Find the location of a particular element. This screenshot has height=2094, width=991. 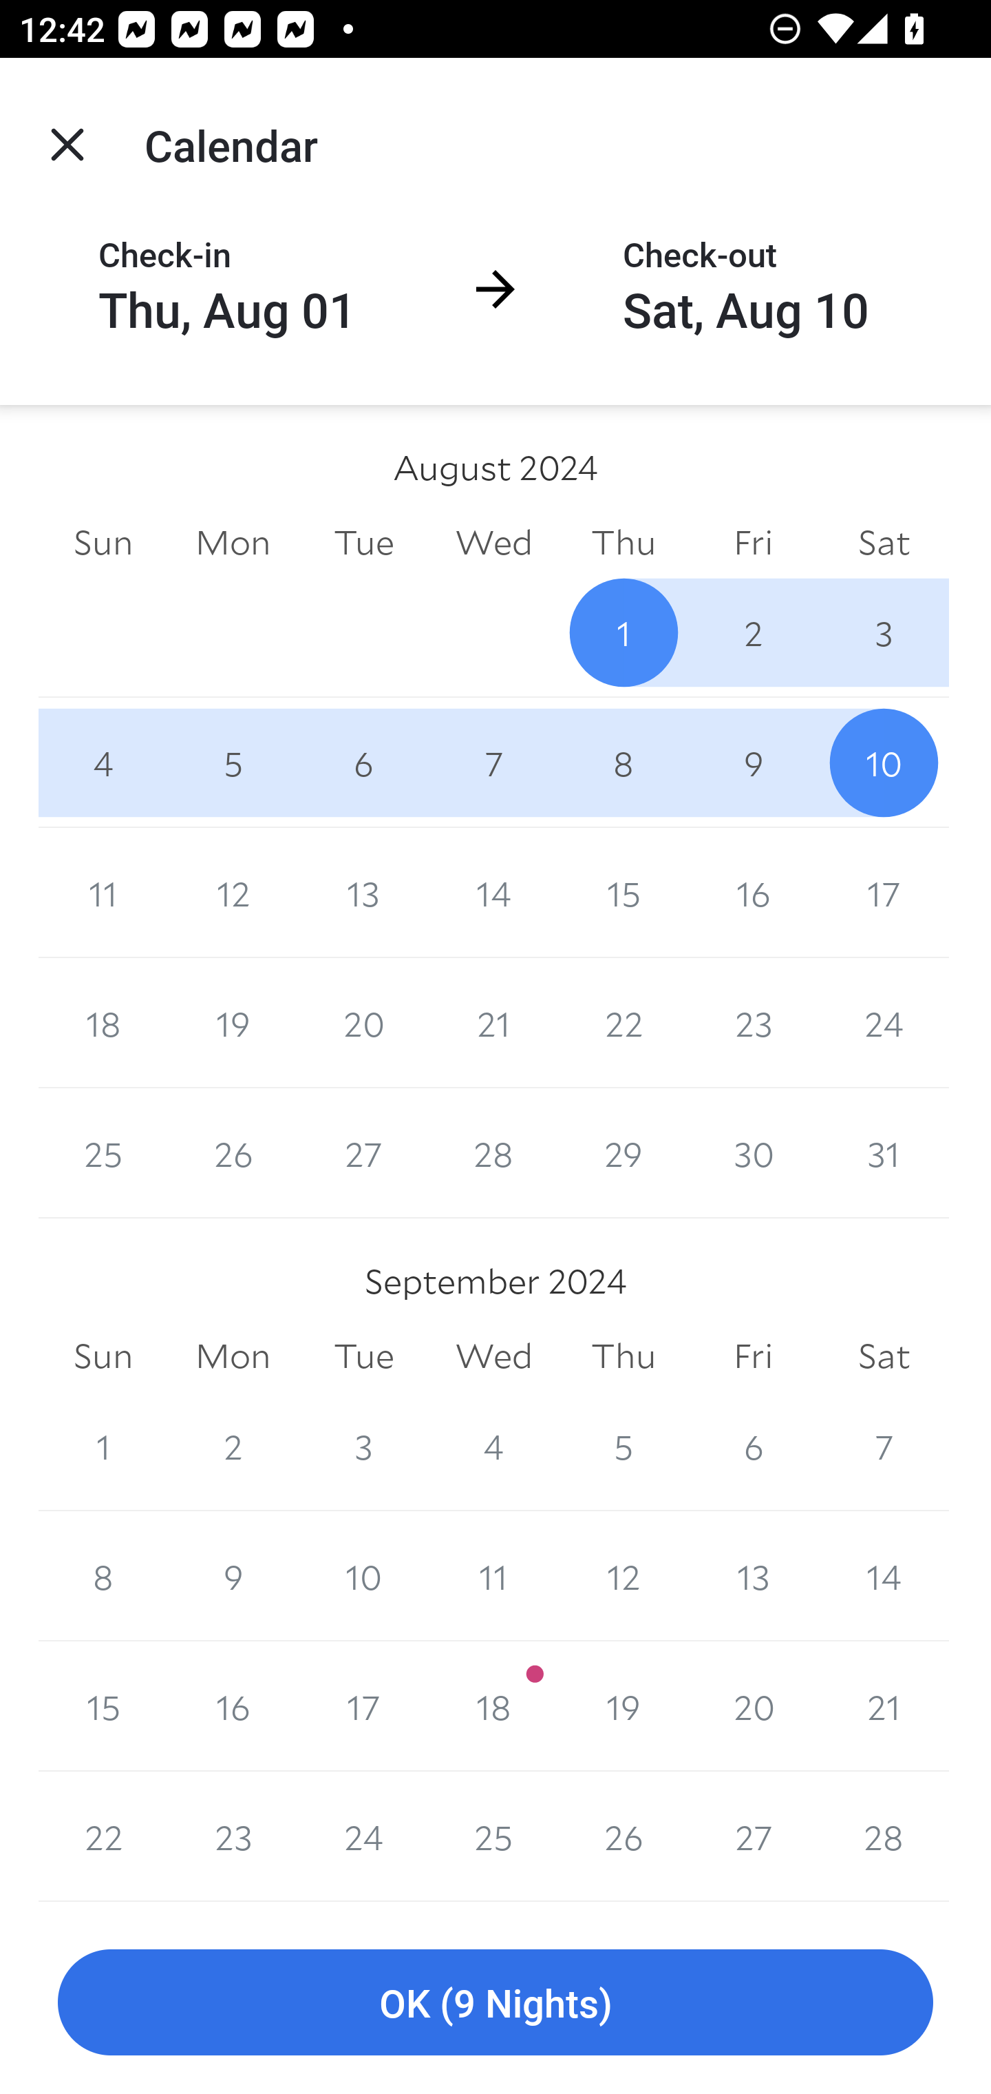

Sat is located at coordinates (884, 541).